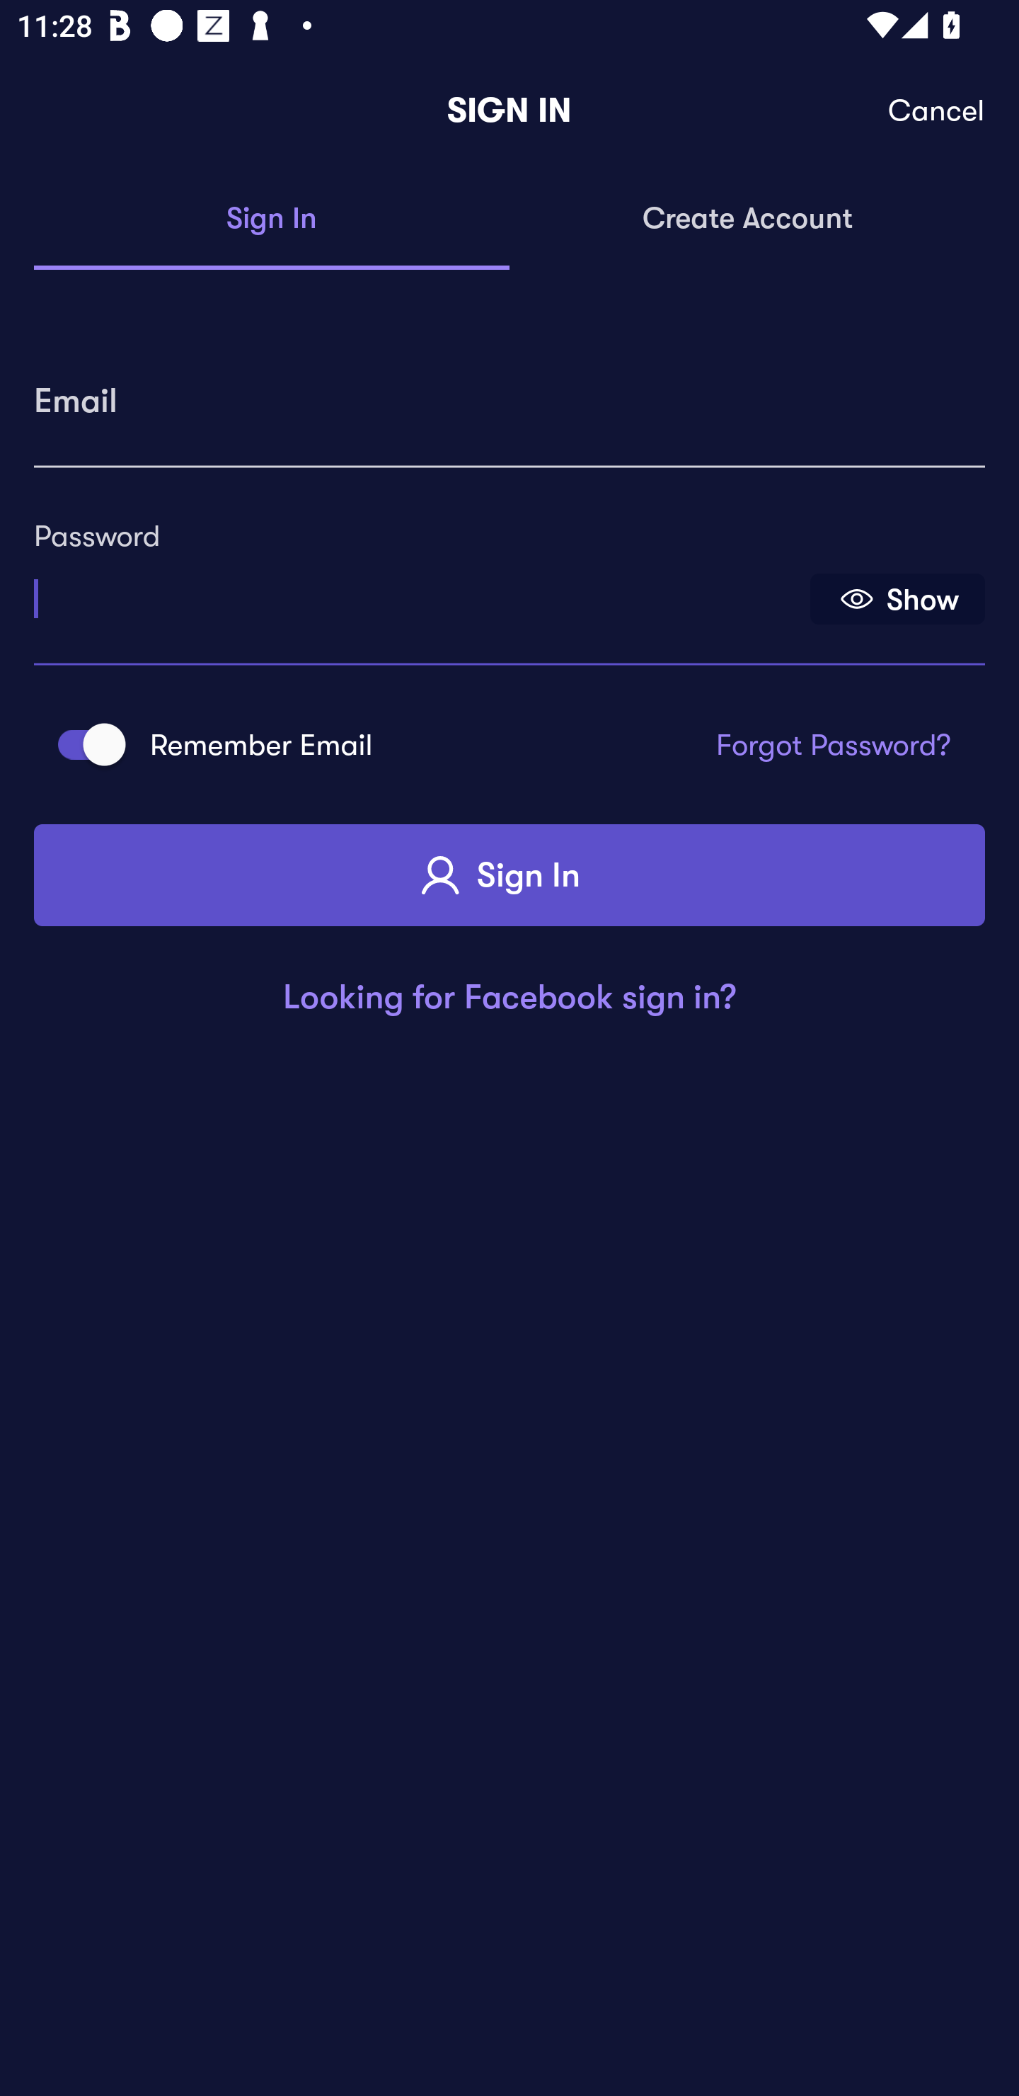  I want to click on Sign In, so click(272, 220).